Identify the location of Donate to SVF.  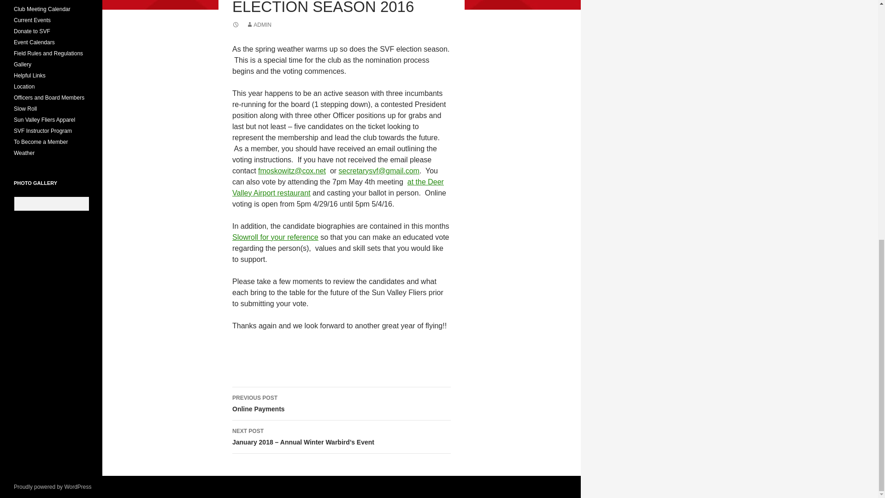
(338, 187).